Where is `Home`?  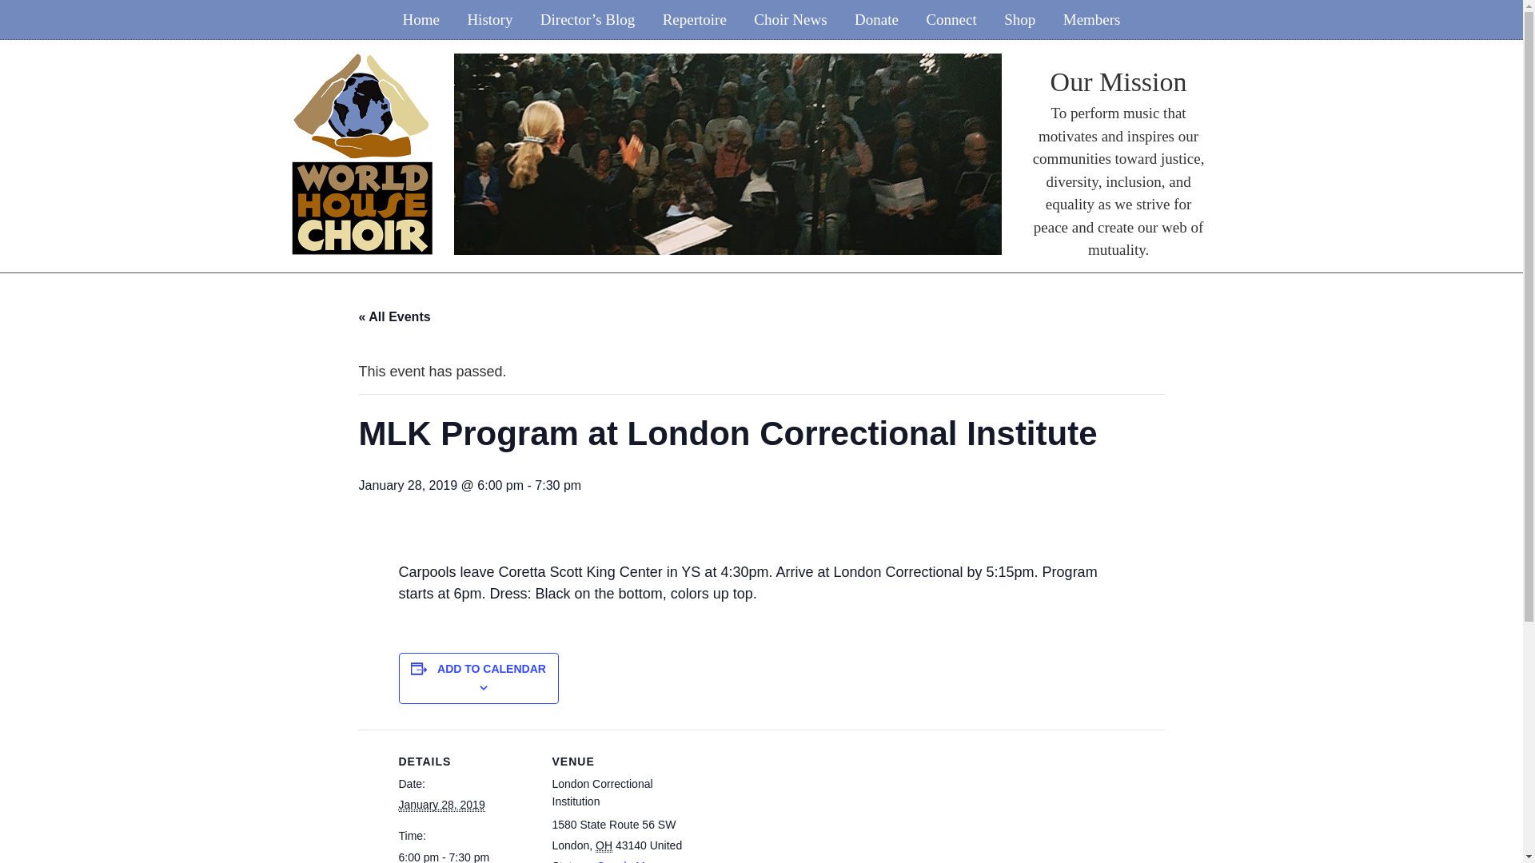 Home is located at coordinates (421, 19).